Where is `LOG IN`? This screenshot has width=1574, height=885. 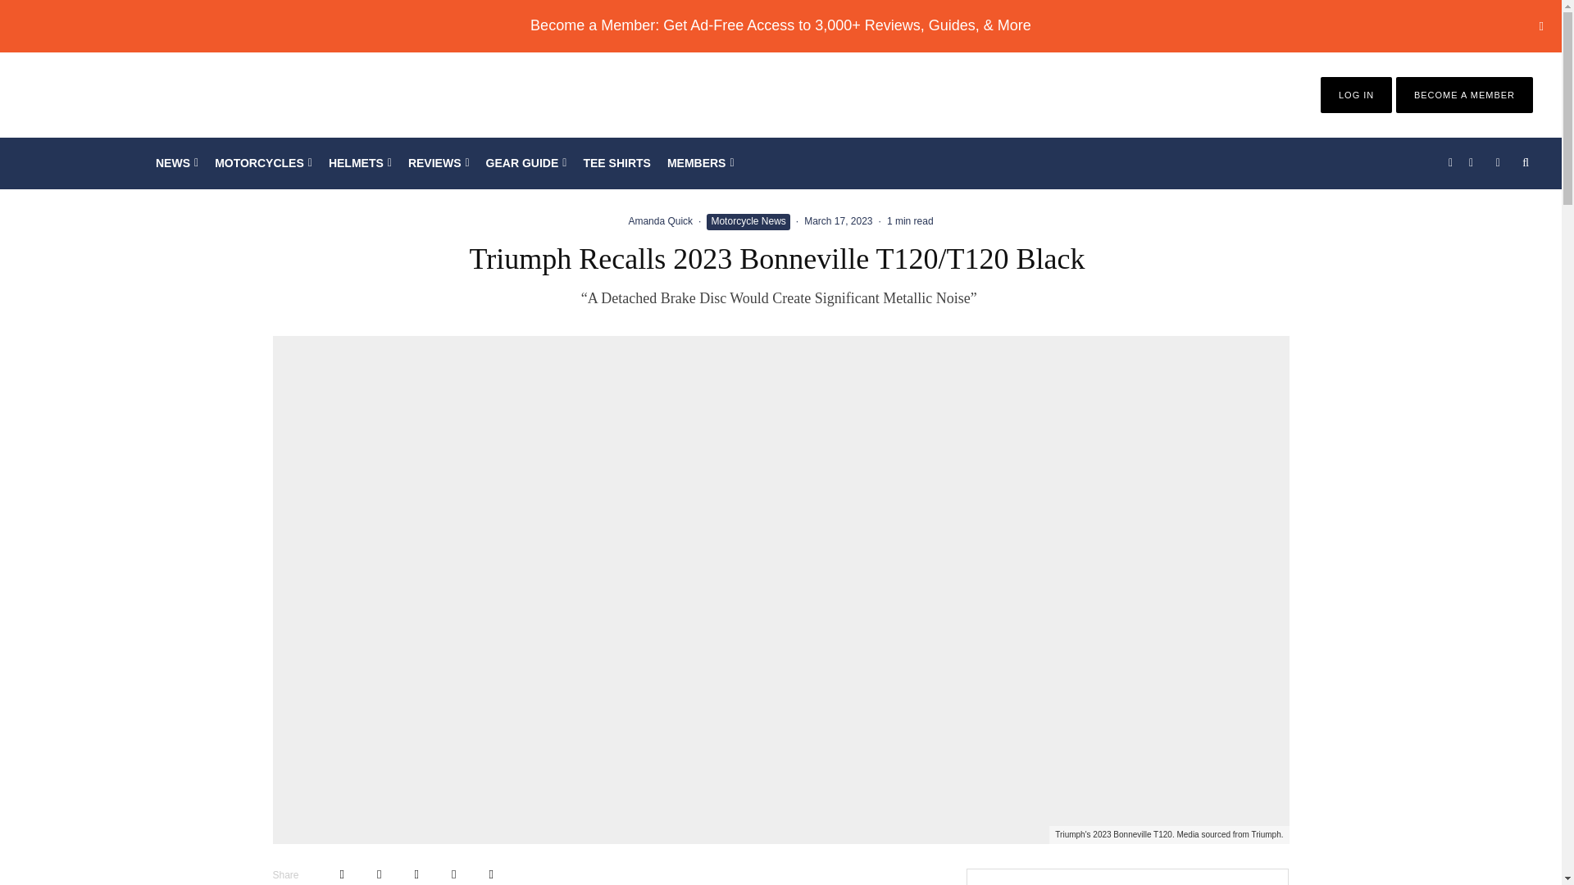
LOG IN is located at coordinates (1356, 95).